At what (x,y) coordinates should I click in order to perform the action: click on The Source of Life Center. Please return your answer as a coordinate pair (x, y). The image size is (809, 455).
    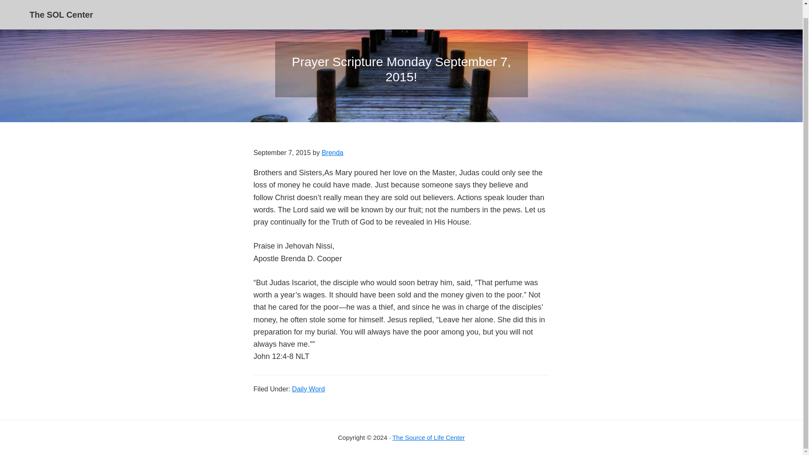
    Looking at the image, I should click on (428, 437).